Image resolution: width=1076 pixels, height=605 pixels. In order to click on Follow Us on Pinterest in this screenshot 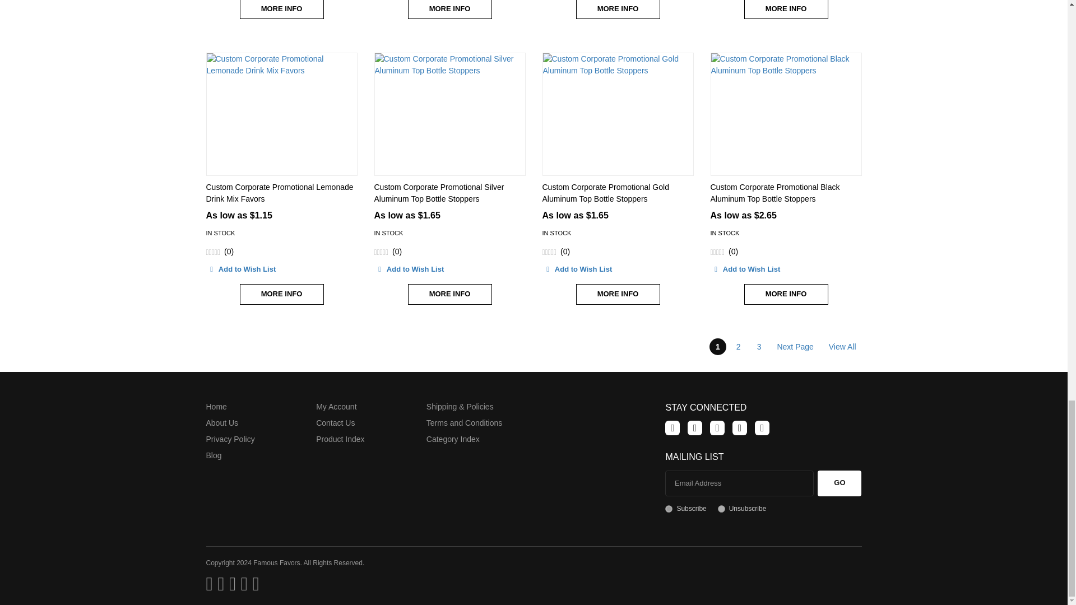, I will do `click(740, 427)`.